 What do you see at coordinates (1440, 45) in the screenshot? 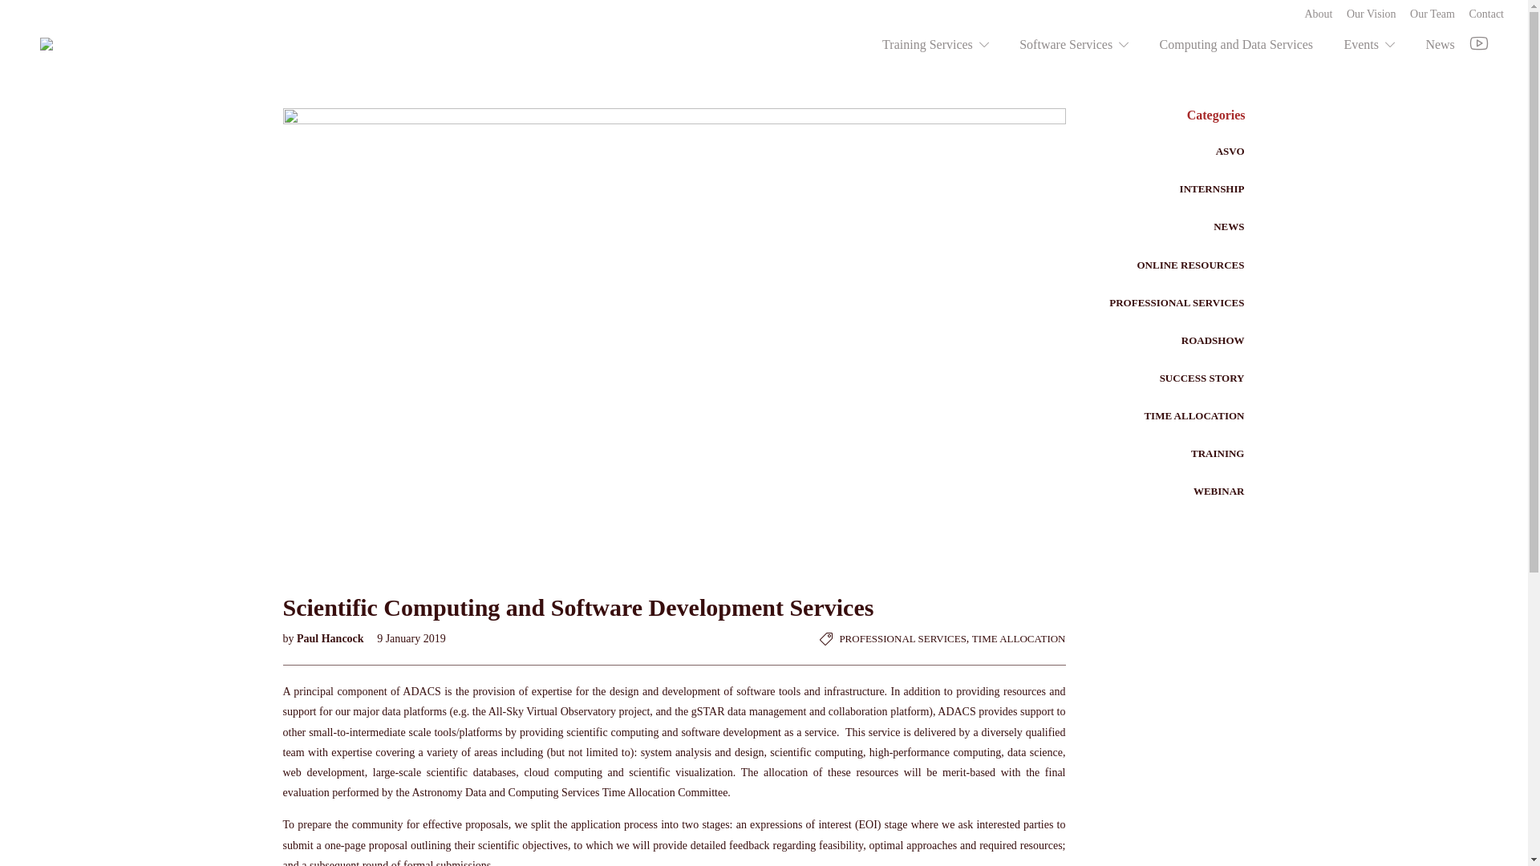
I see `News` at bounding box center [1440, 45].